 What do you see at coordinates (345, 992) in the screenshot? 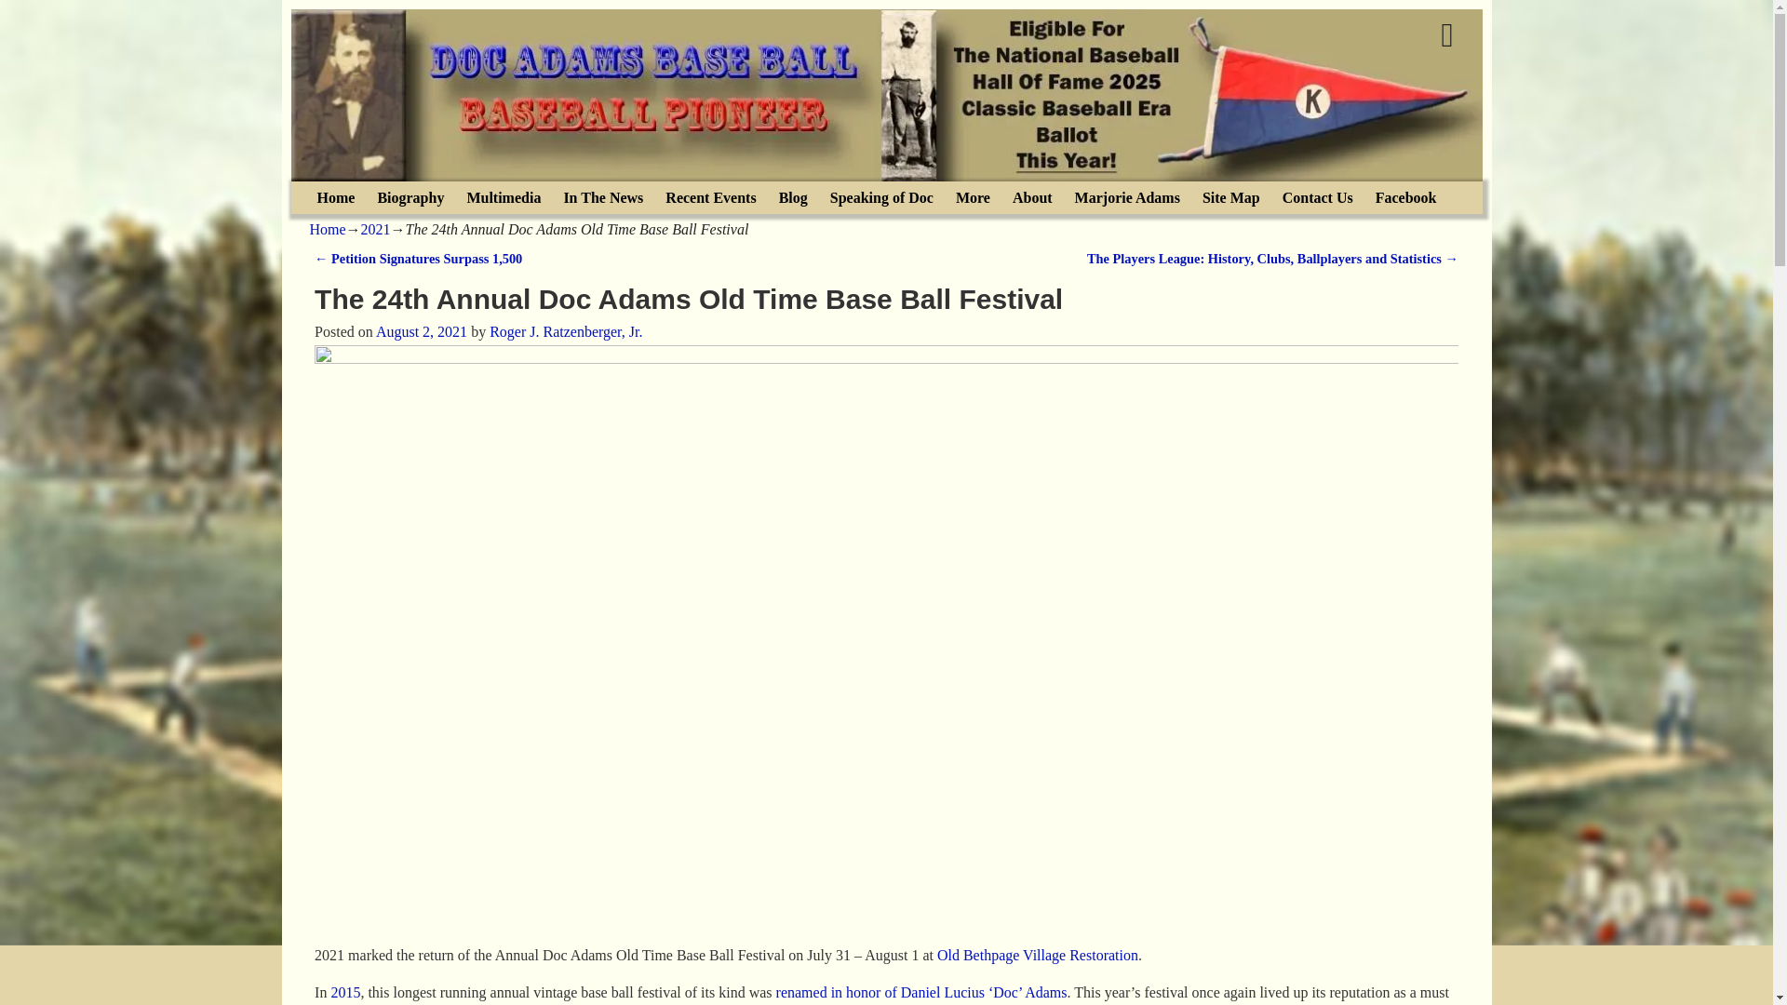
I see `2015` at bounding box center [345, 992].